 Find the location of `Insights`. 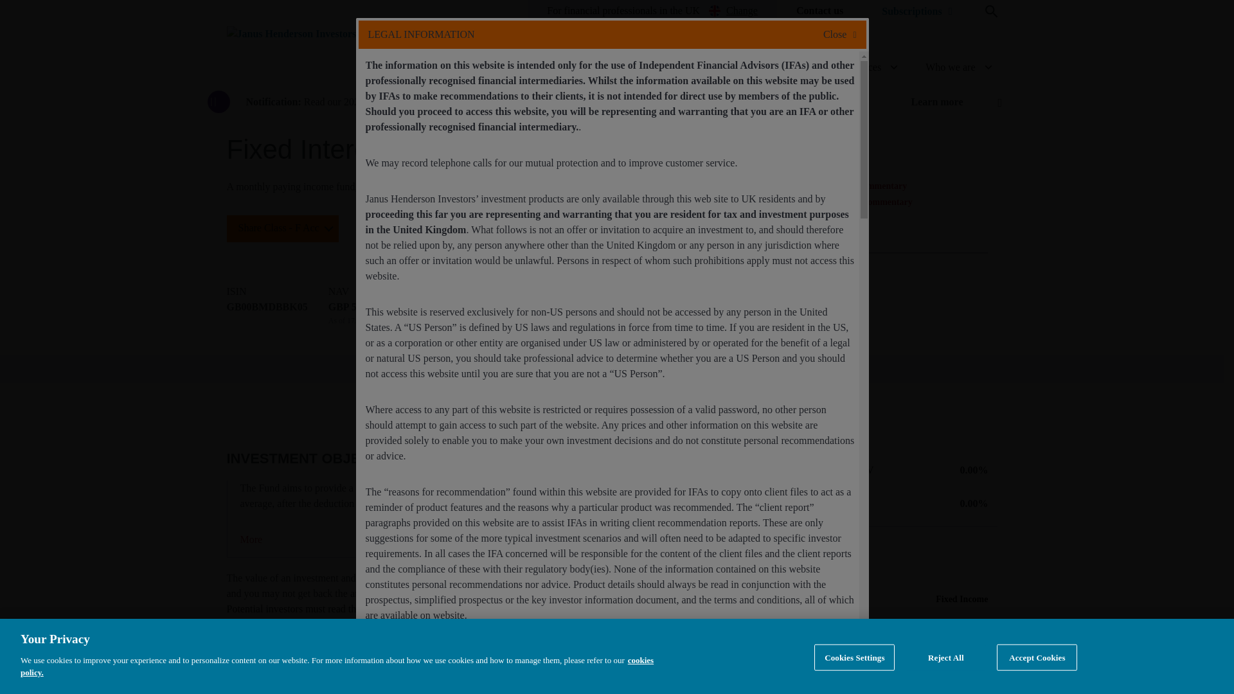

Insights is located at coordinates (788, 67).